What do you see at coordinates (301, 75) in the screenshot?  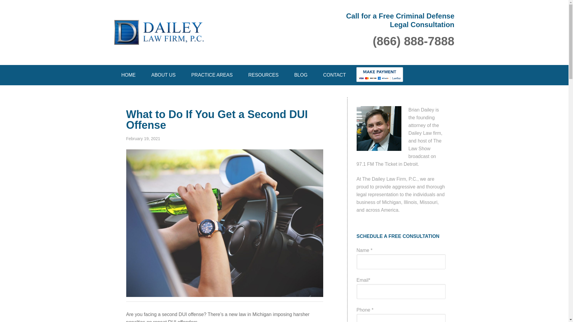 I see `BLOG` at bounding box center [301, 75].